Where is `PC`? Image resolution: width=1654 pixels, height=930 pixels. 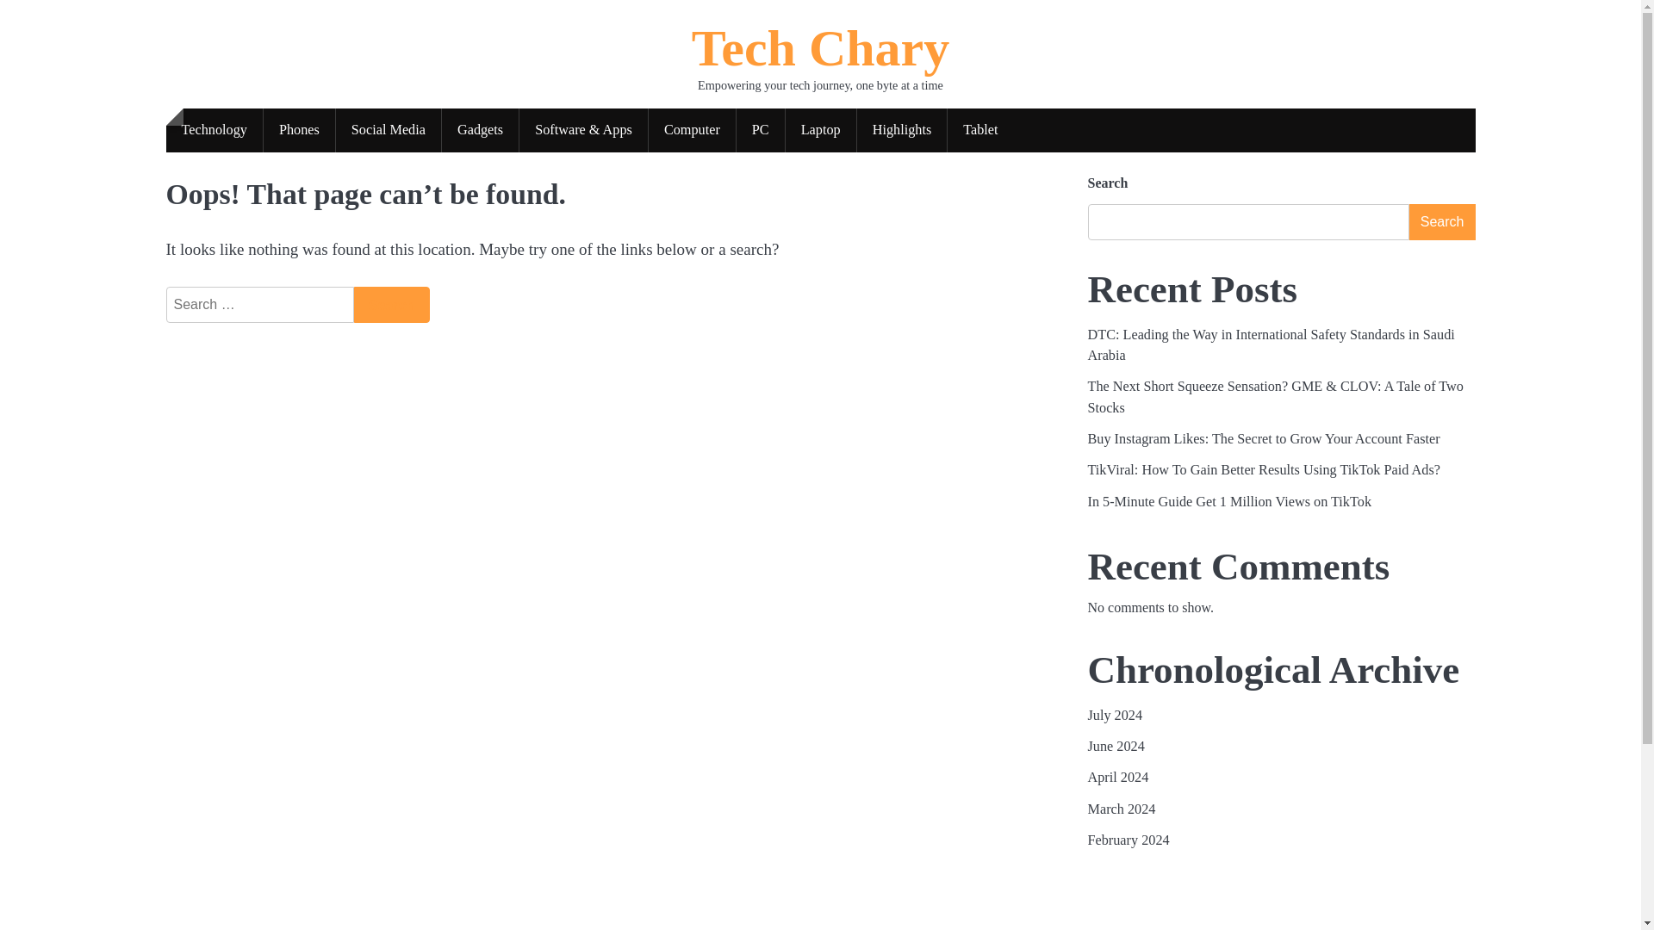 PC is located at coordinates (760, 130).